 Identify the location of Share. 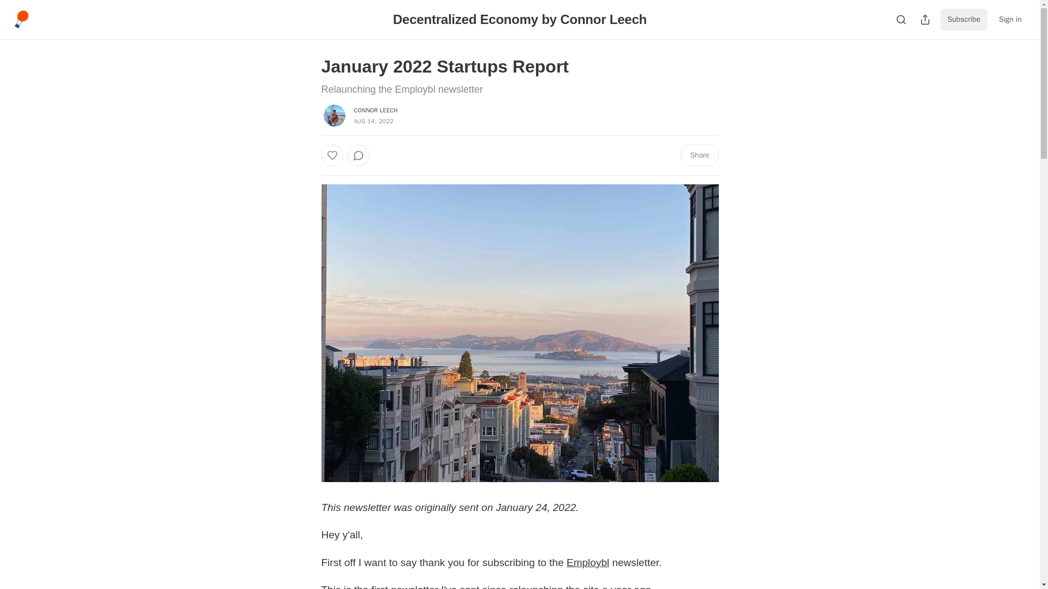
(699, 155).